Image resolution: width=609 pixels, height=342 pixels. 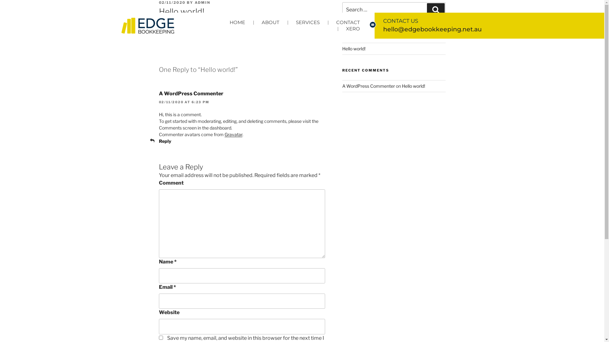 I want to click on Reply, so click(x=165, y=141).